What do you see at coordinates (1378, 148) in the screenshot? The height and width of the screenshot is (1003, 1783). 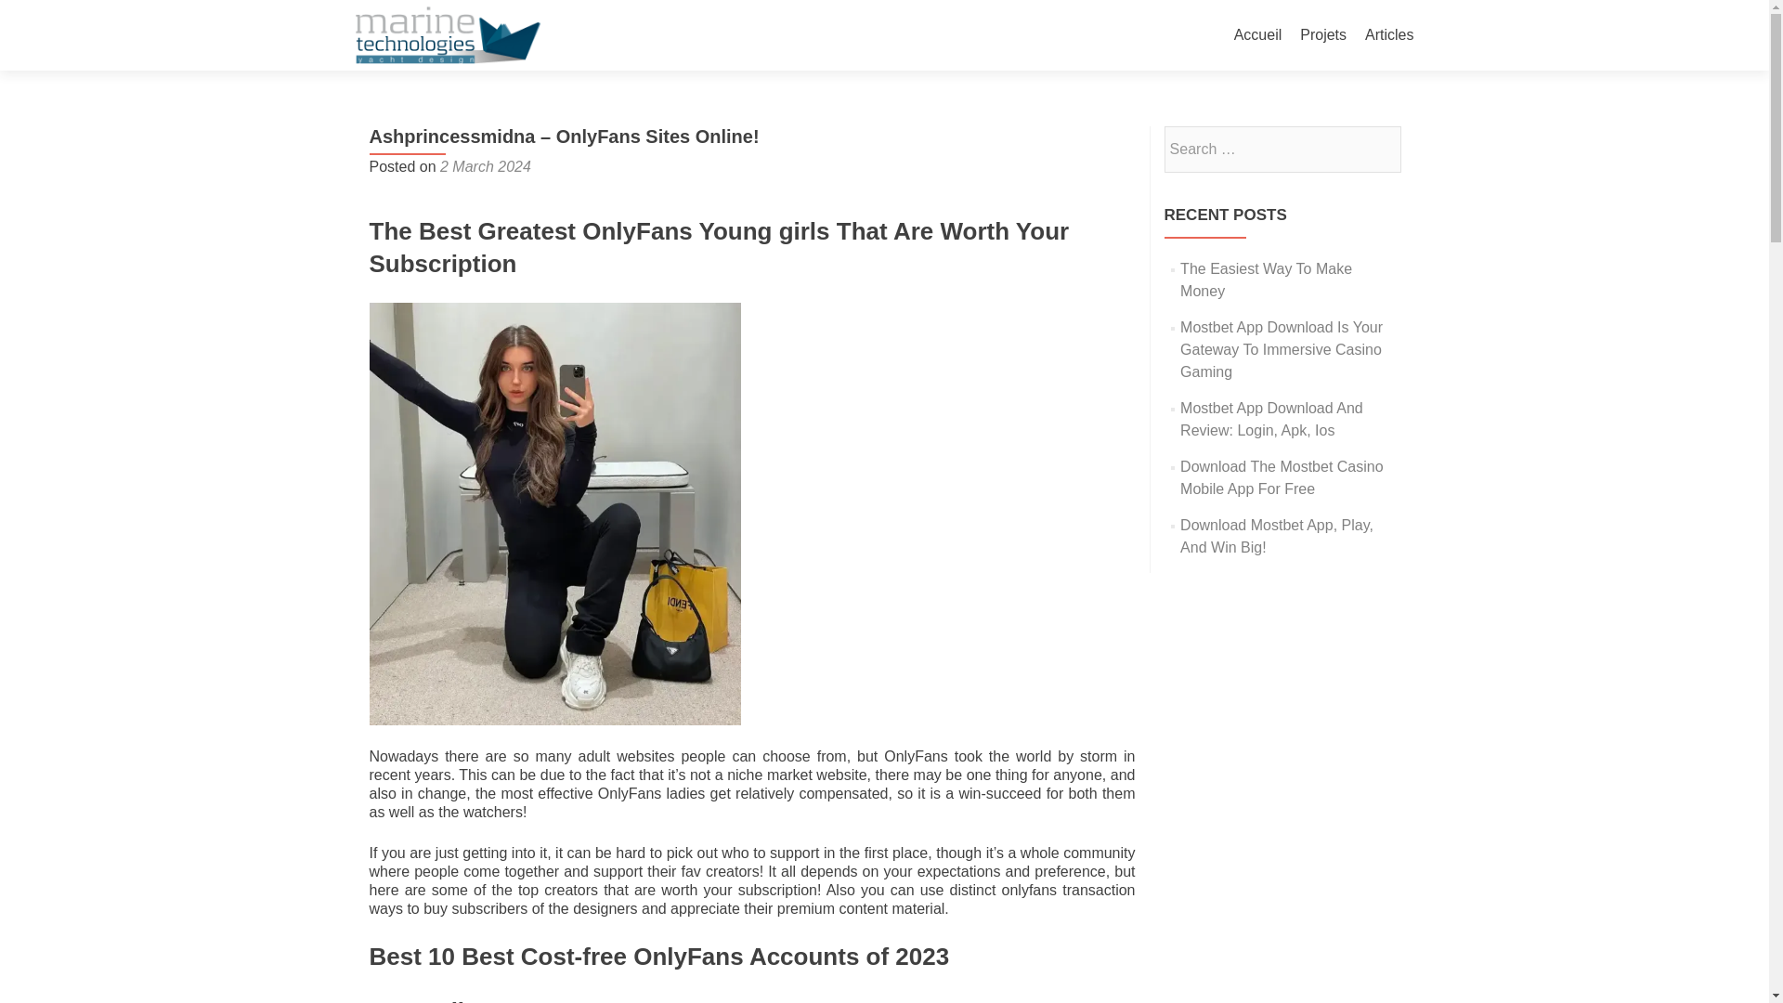 I see `Search` at bounding box center [1378, 148].